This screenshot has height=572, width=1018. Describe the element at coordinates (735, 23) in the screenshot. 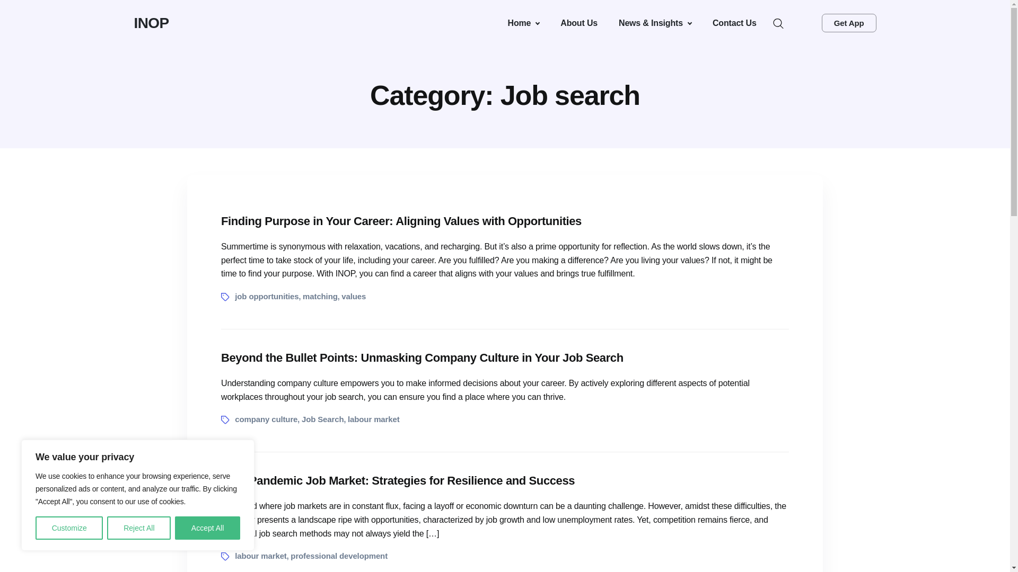

I see `Contact Us` at that location.